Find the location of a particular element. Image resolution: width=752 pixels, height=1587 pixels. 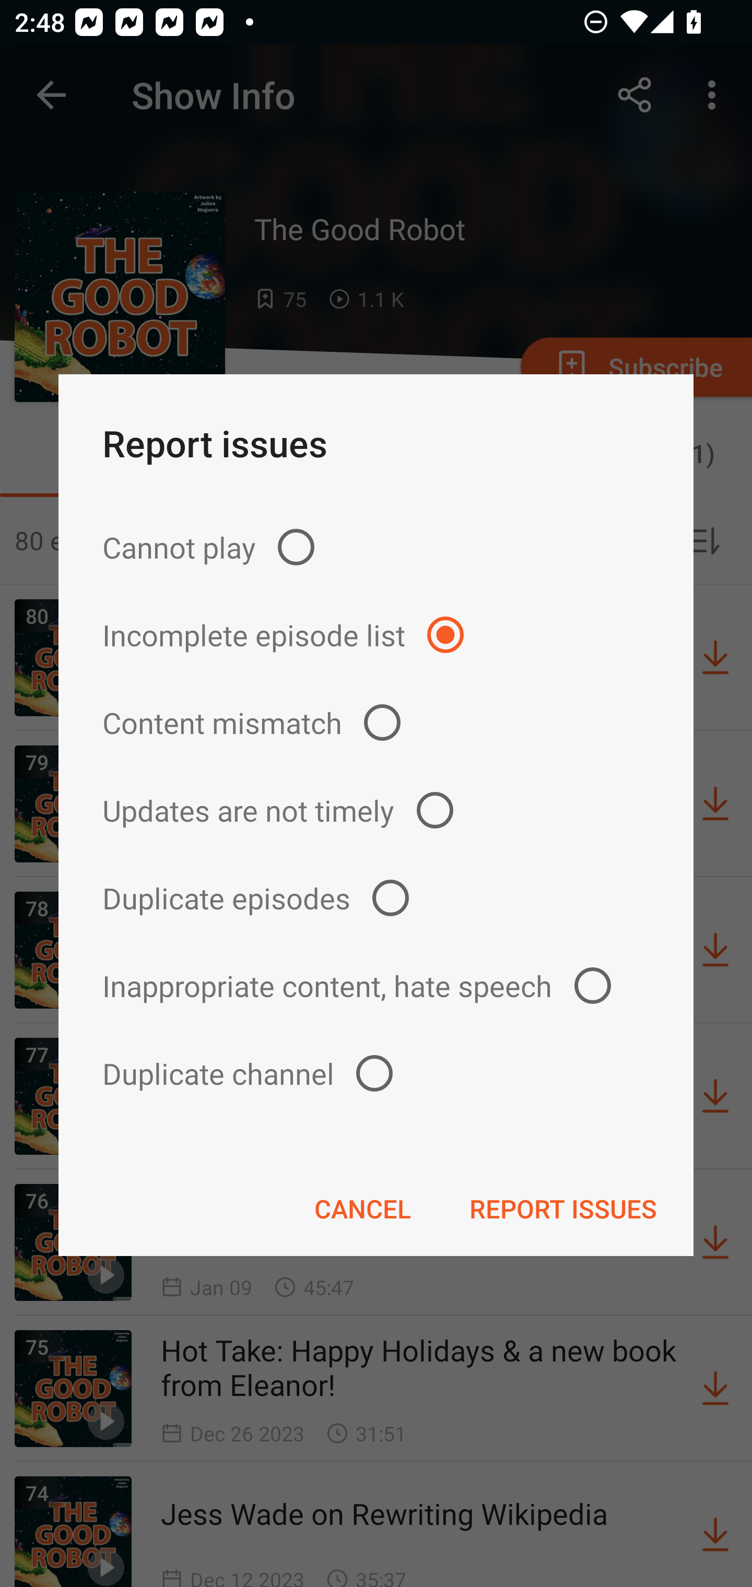

Content mismatch is located at coordinates (376, 723).